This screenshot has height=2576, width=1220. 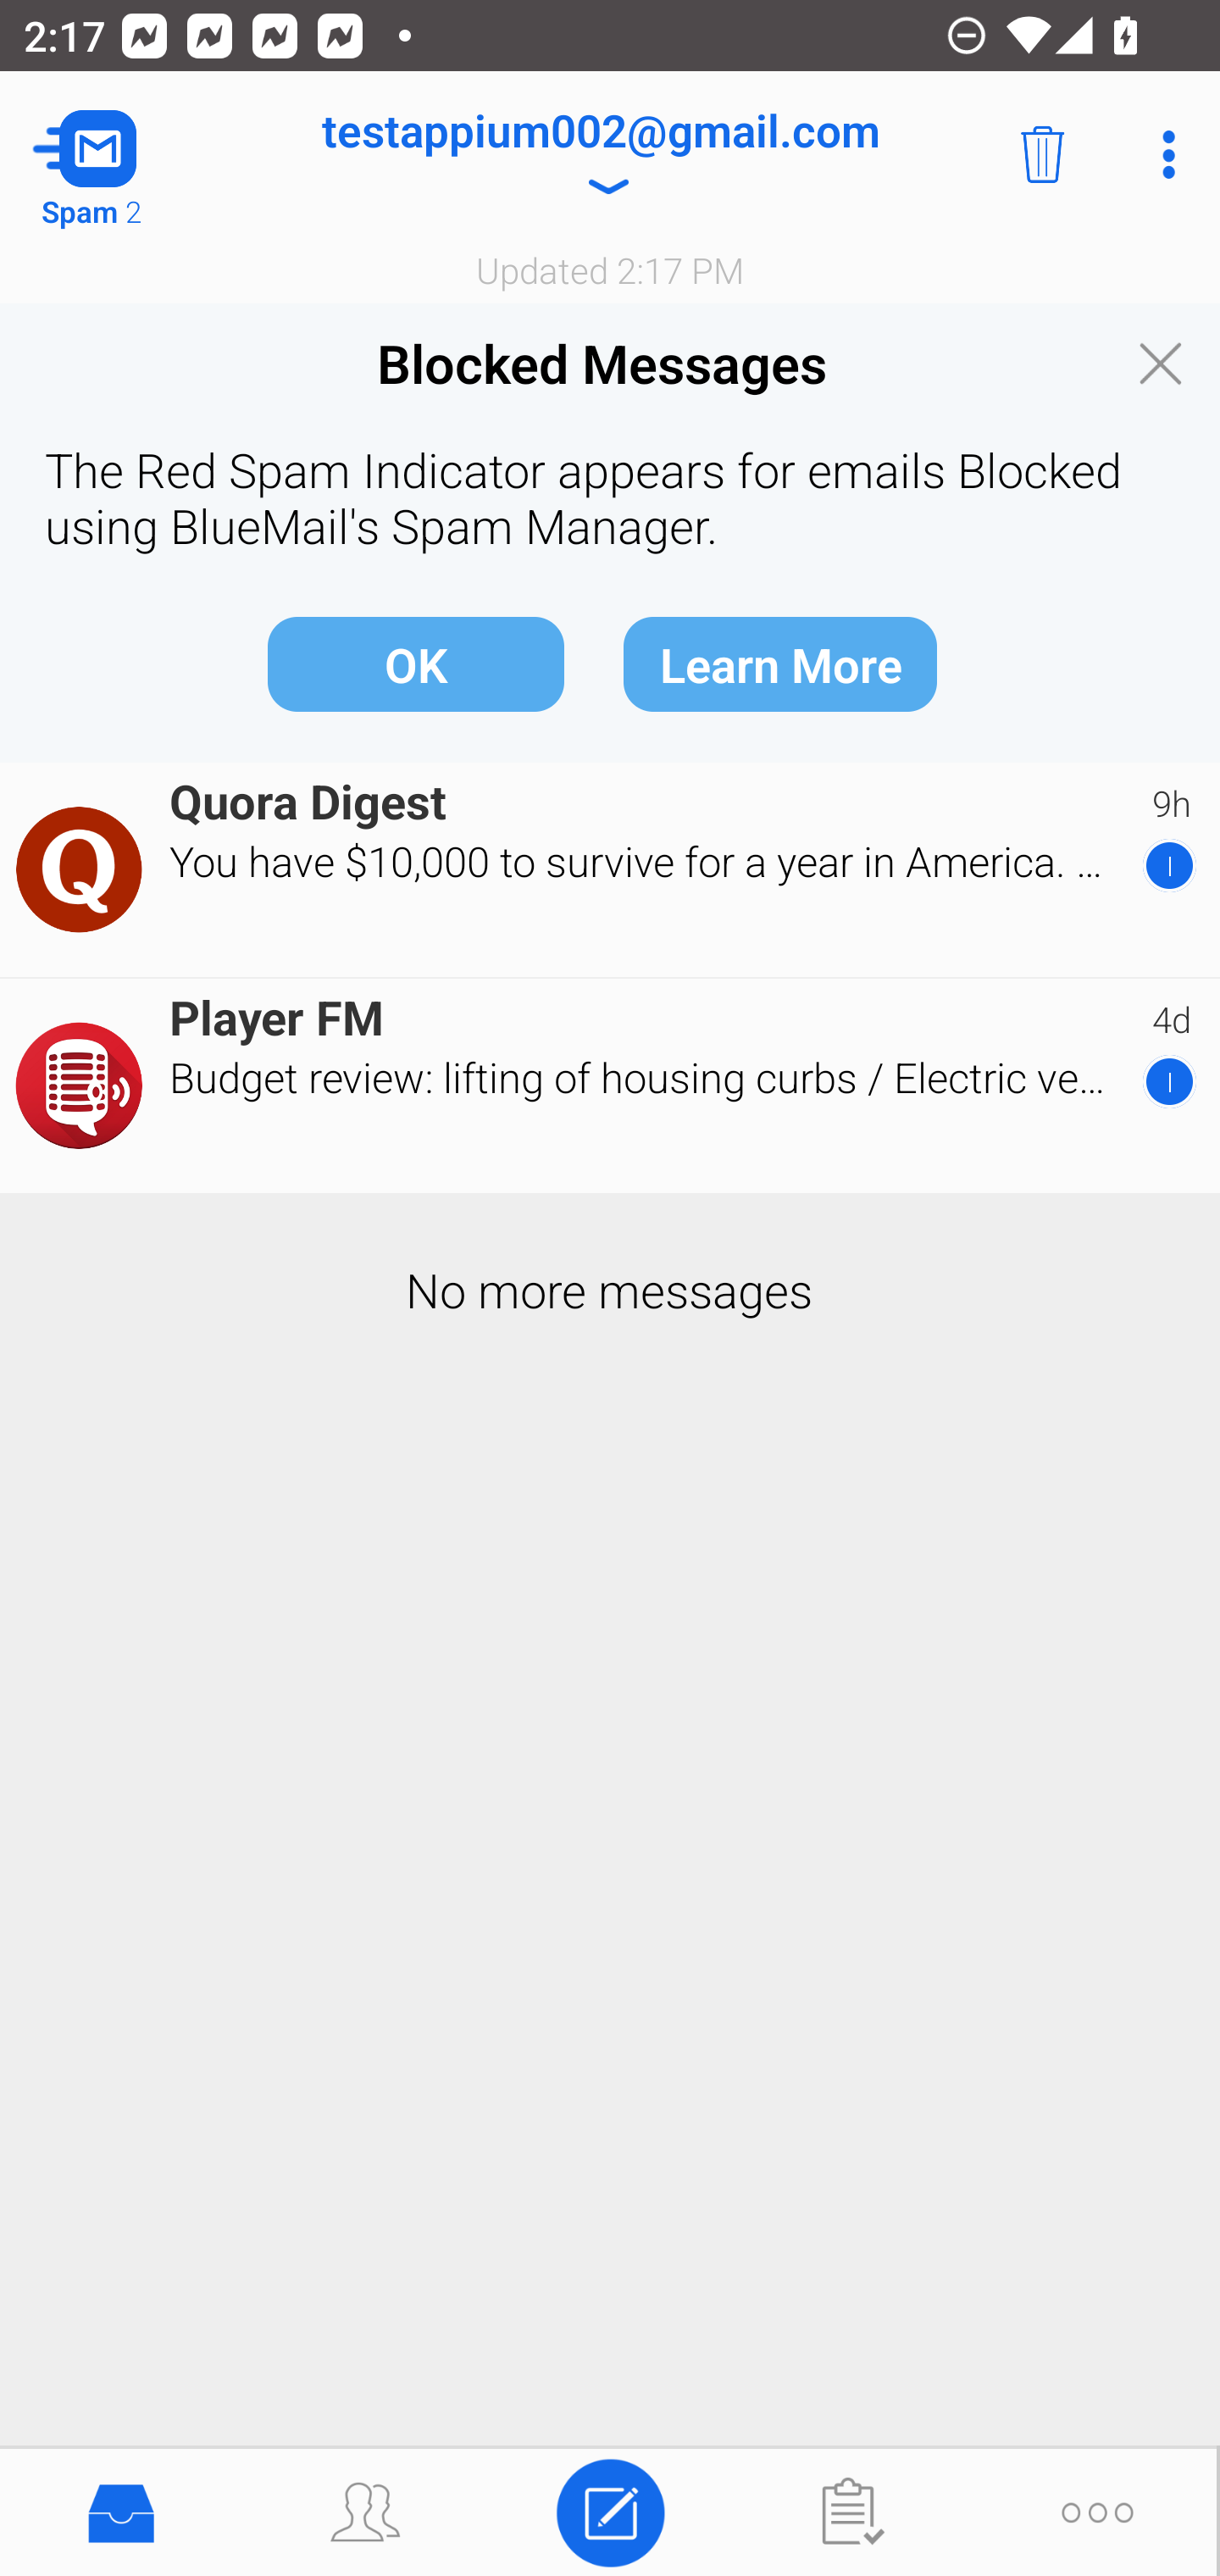 What do you see at coordinates (610, 269) in the screenshot?
I see `Updated 2:17 PM` at bounding box center [610, 269].